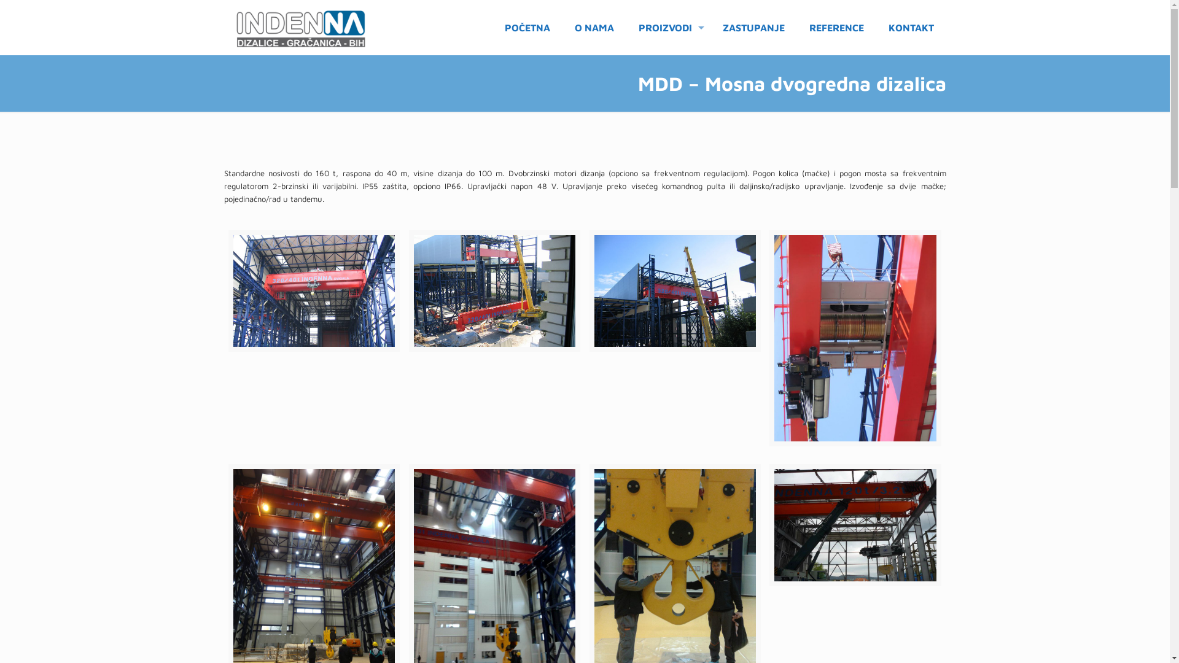  I want to click on PROIZVODI, so click(668, 28).